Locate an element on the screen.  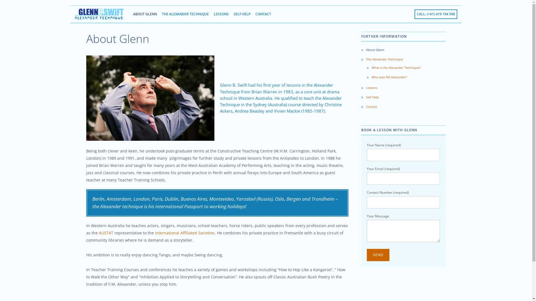
Send is located at coordinates (378, 255).